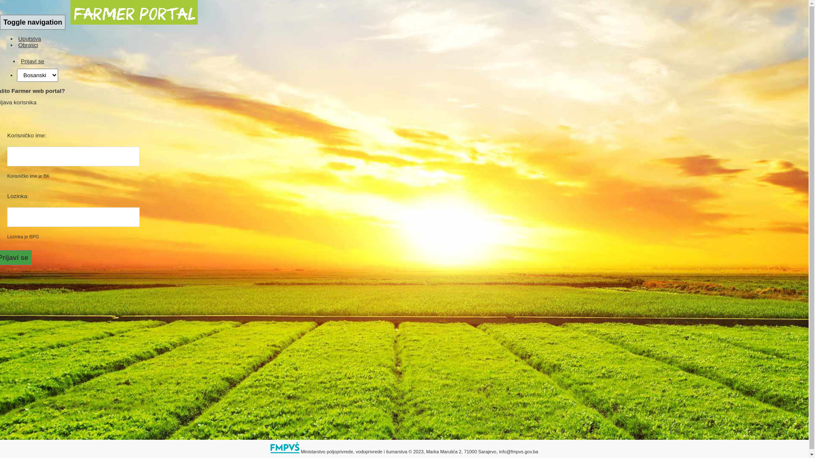 This screenshot has width=815, height=458. Describe the element at coordinates (28, 45) in the screenshot. I see `Obrasci` at that location.